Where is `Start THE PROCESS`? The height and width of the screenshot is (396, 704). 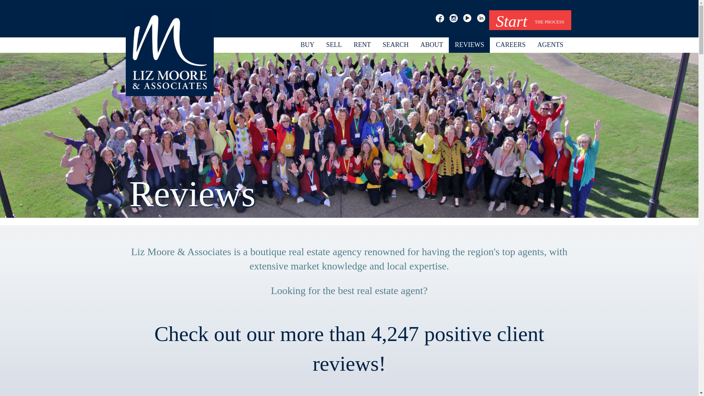
Start THE PROCESS is located at coordinates (530, 20).